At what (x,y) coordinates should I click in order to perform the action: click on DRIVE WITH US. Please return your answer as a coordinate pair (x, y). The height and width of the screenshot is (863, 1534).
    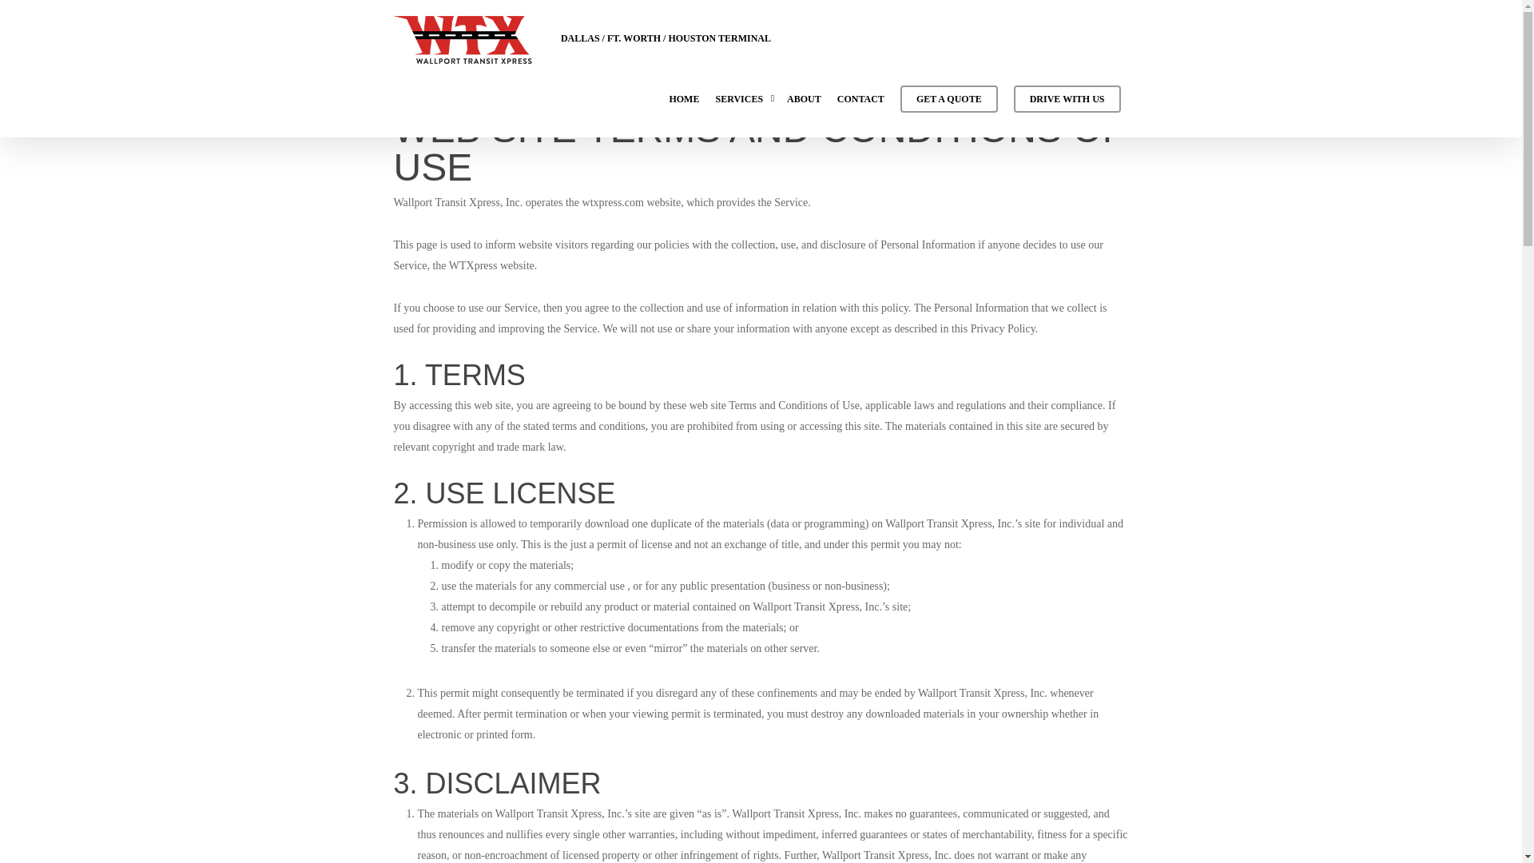
    Looking at the image, I should click on (1067, 107).